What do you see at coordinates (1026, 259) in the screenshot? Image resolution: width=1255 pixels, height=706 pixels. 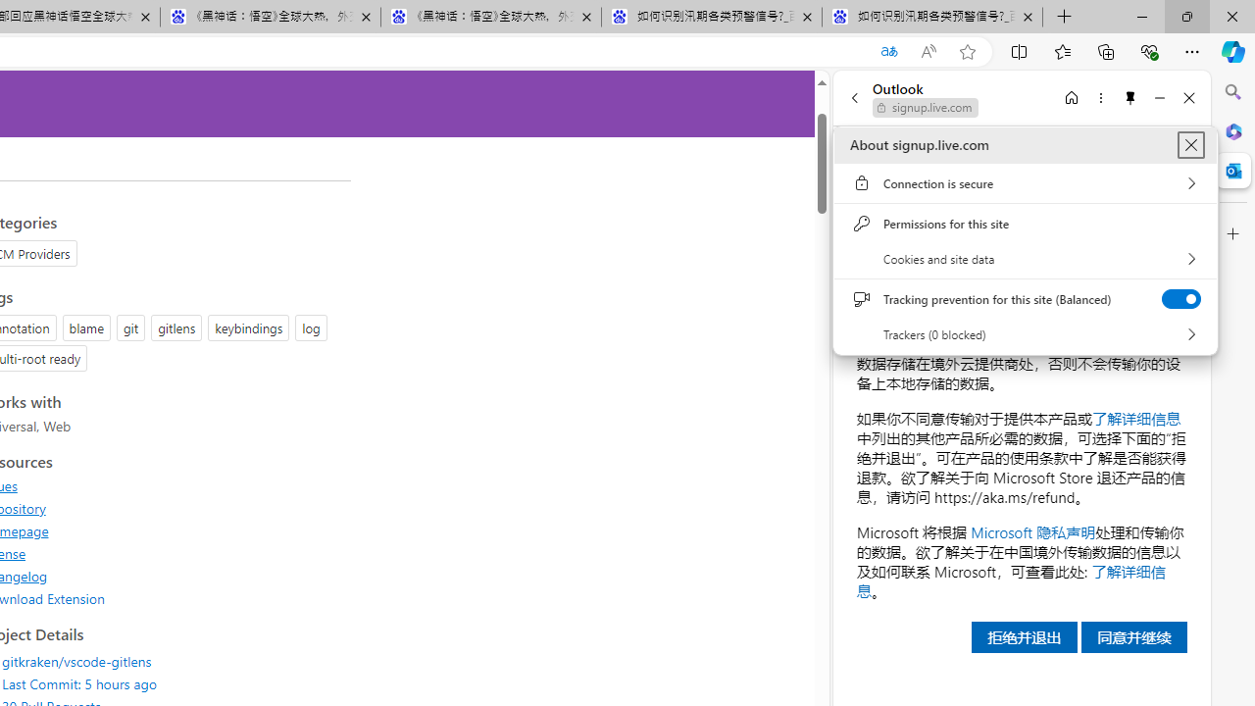 I see `Cookies and site data` at bounding box center [1026, 259].